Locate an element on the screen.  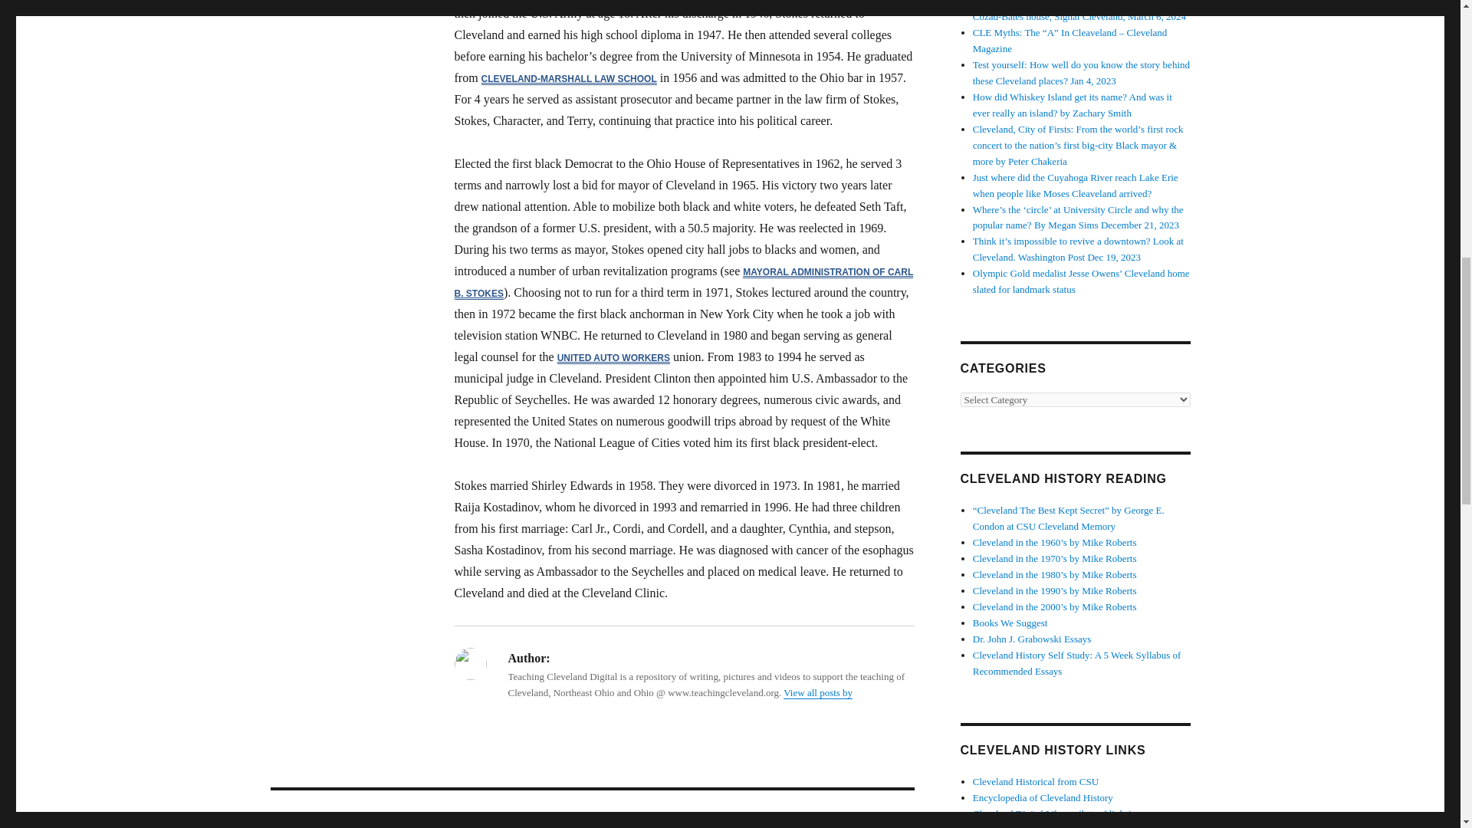
Cleveland Historical from CSU is located at coordinates (1035, 781).